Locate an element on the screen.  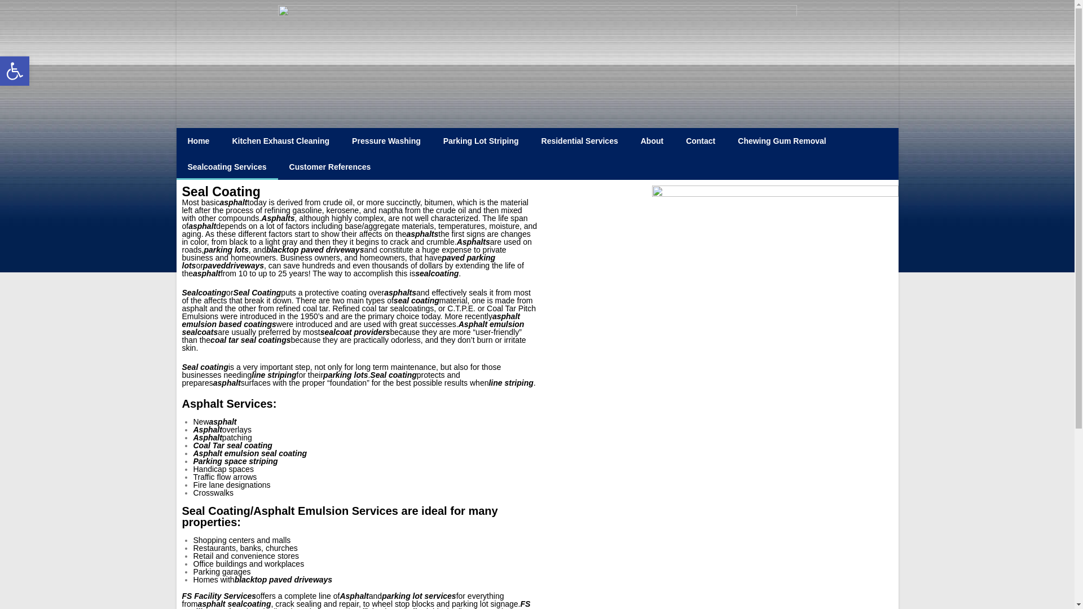
About is located at coordinates (701, 141).